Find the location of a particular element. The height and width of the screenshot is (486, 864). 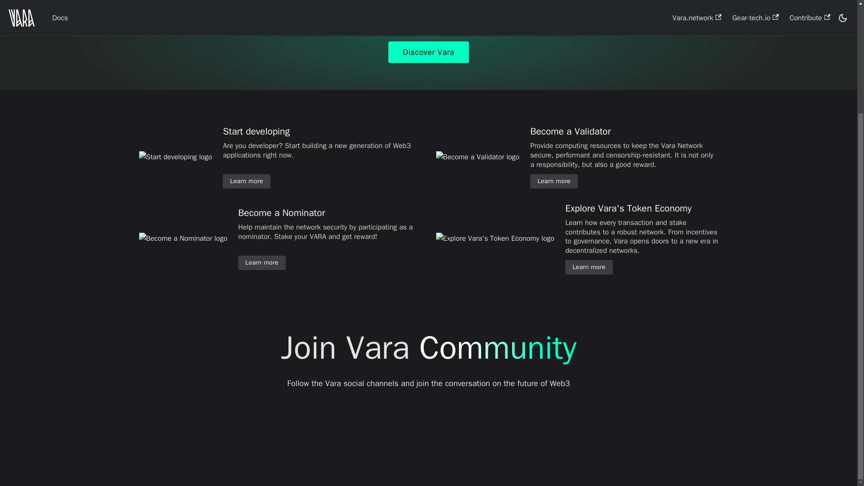

Learn more is located at coordinates (247, 181).